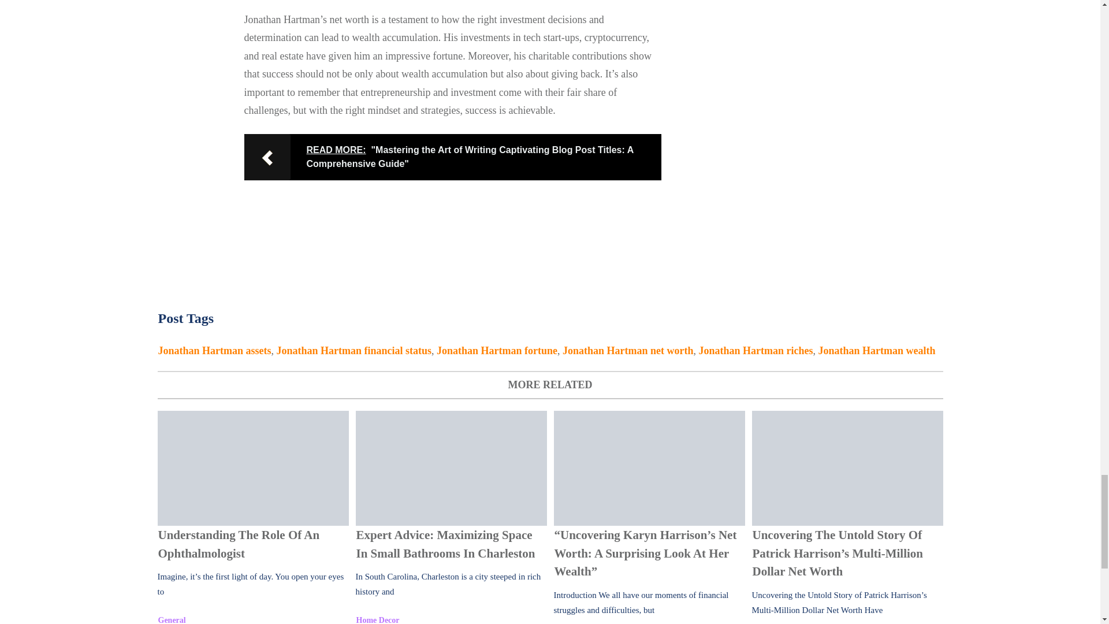 The height and width of the screenshot is (624, 1109). I want to click on Understanding the Role of an Ophthalmologist, so click(252, 468).